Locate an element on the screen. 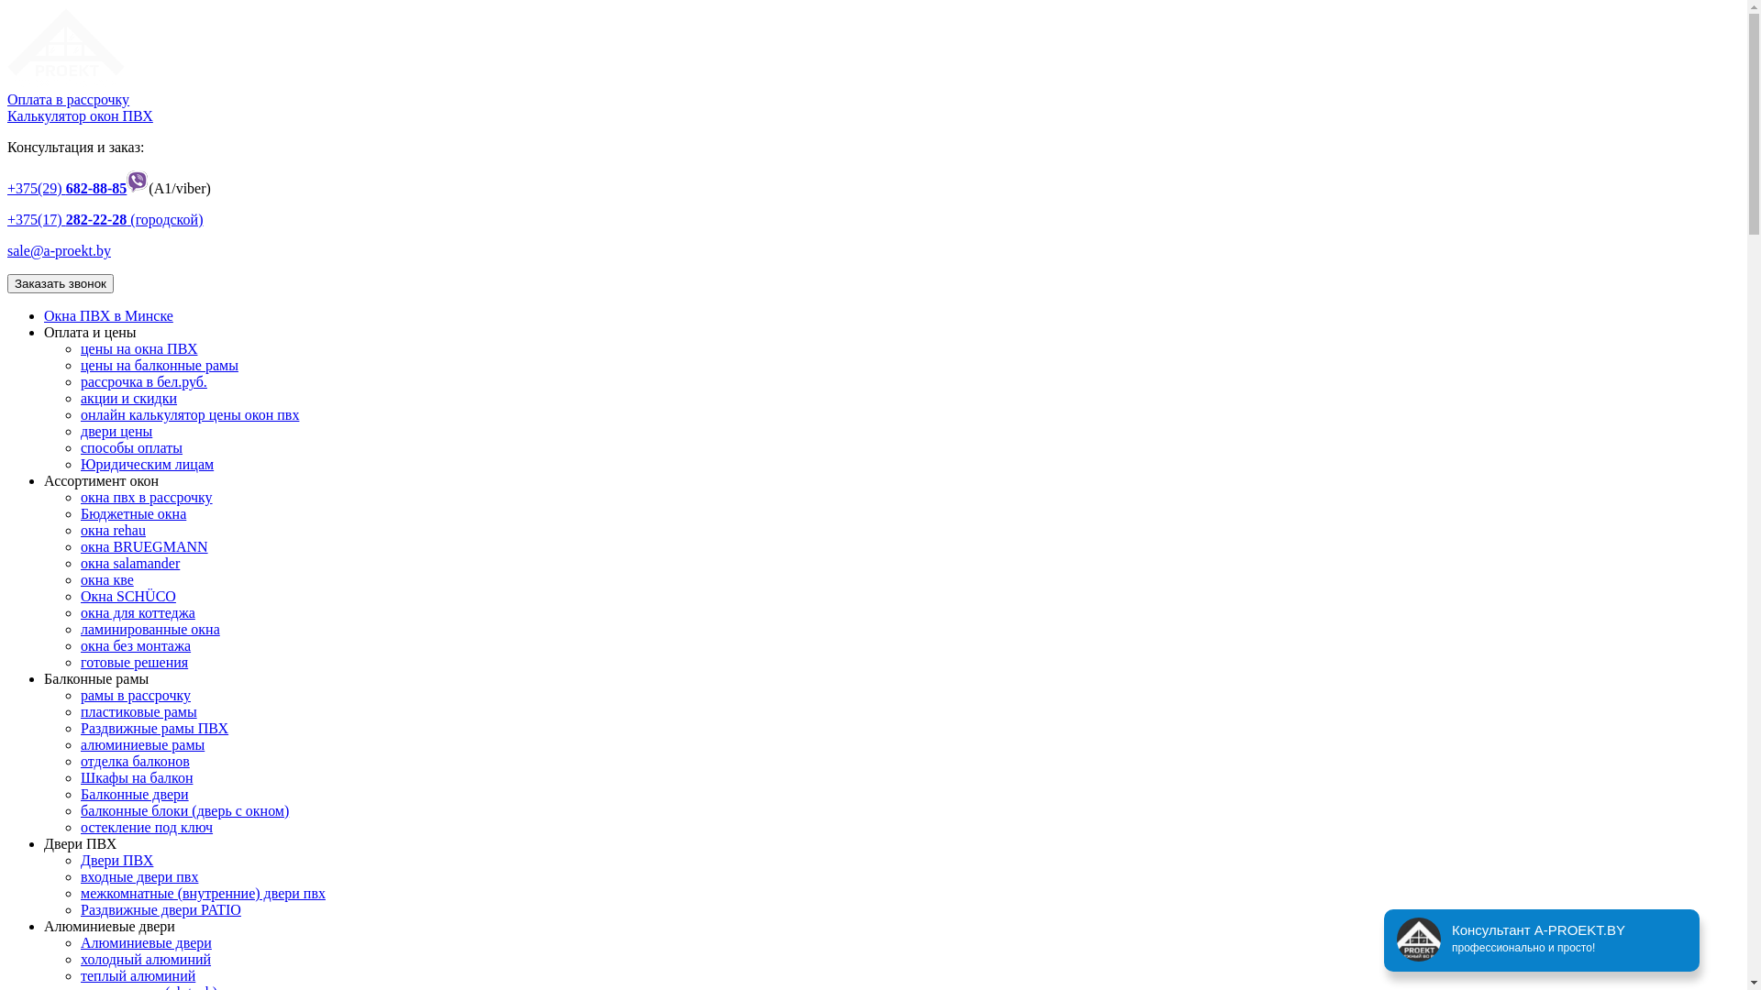 The image size is (1761, 990). sale@a-proekt.by is located at coordinates (59, 251).